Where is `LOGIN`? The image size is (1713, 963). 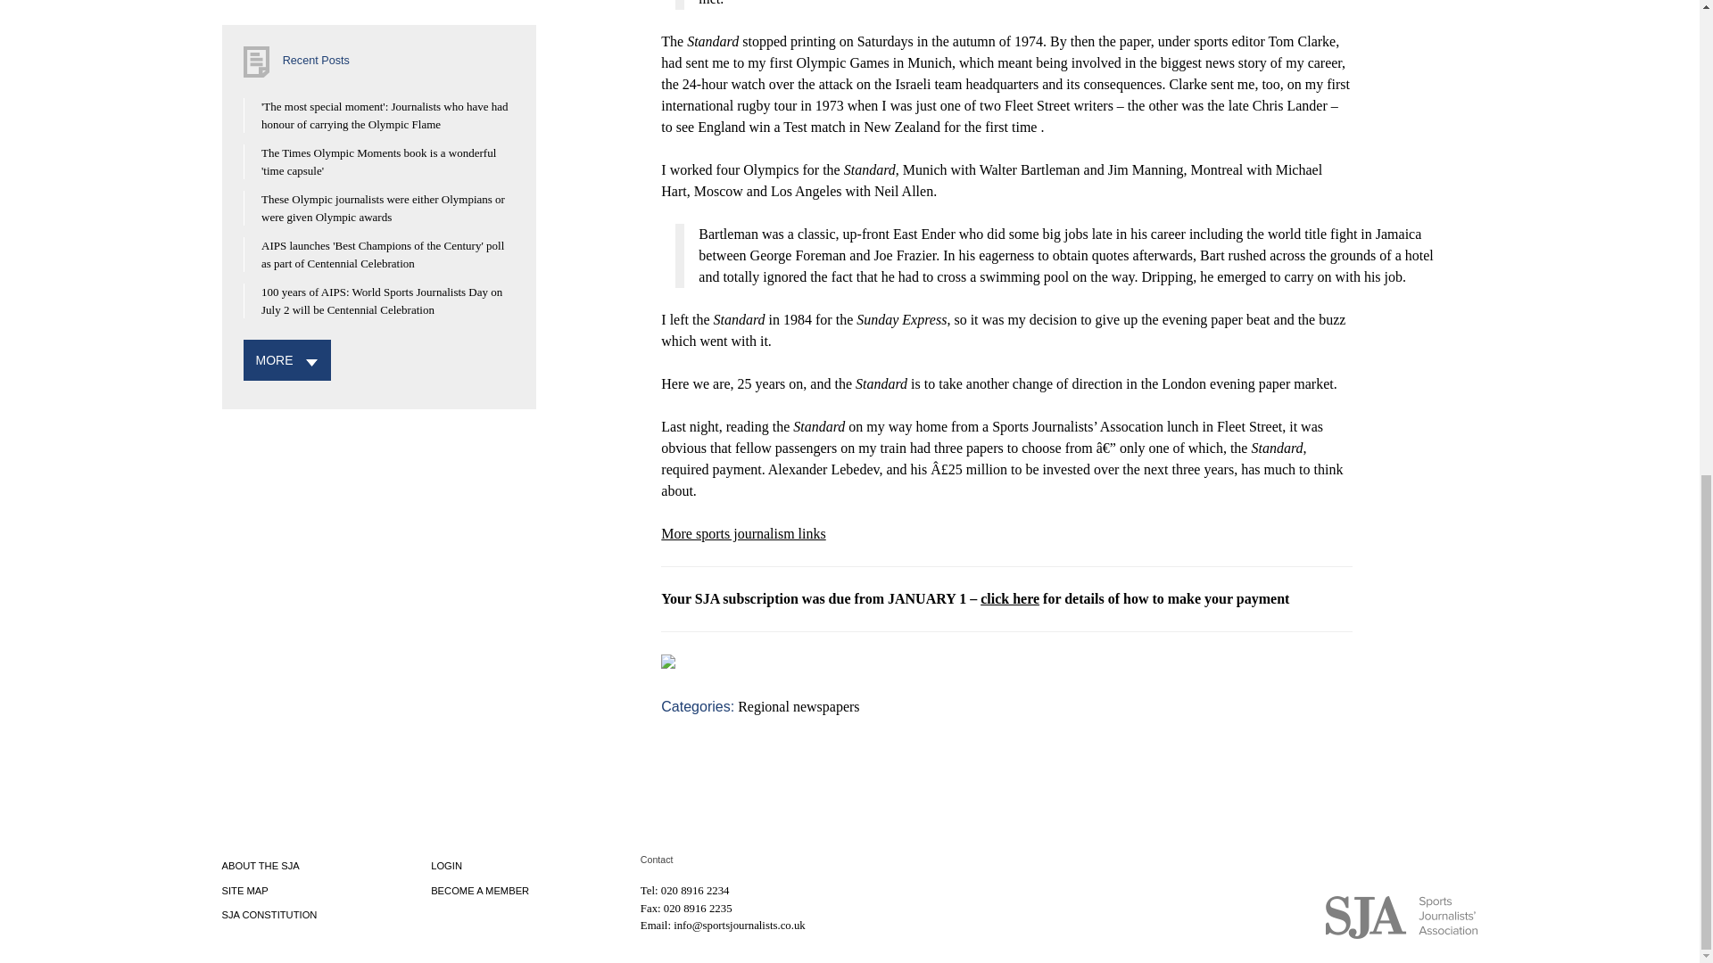 LOGIN is located at coordinates (446, 866).